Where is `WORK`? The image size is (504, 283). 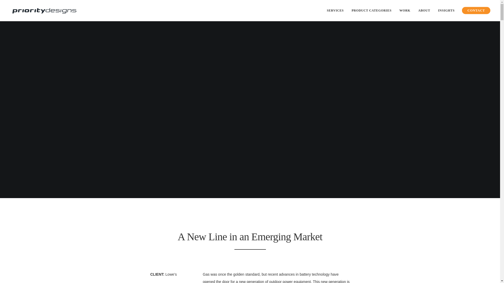 WORK is located at coordinates (405, 10).